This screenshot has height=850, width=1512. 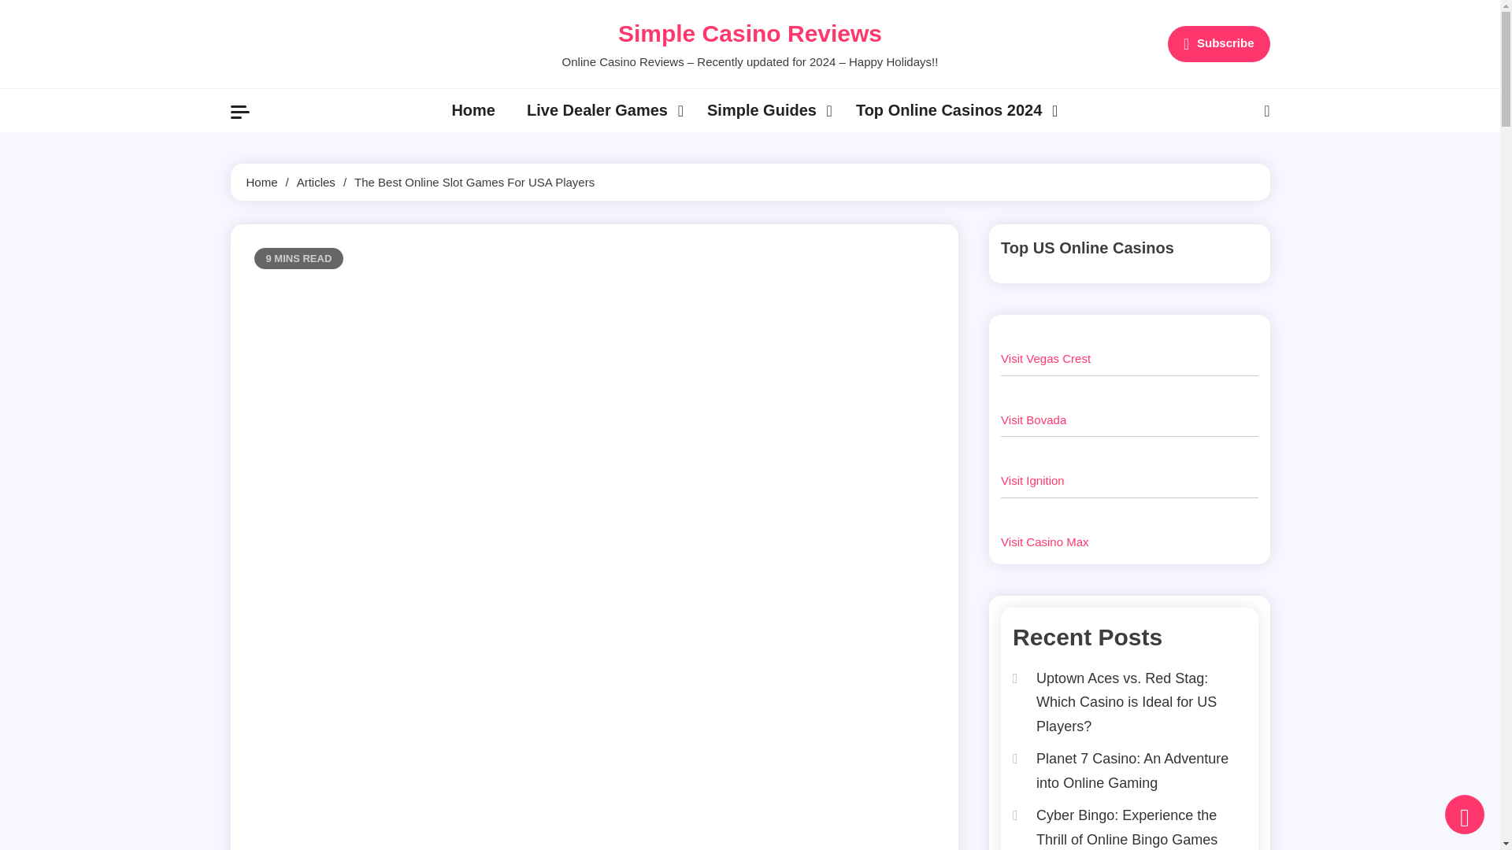 I want to click on Live Dealer Games, so click(x=600, y=110).